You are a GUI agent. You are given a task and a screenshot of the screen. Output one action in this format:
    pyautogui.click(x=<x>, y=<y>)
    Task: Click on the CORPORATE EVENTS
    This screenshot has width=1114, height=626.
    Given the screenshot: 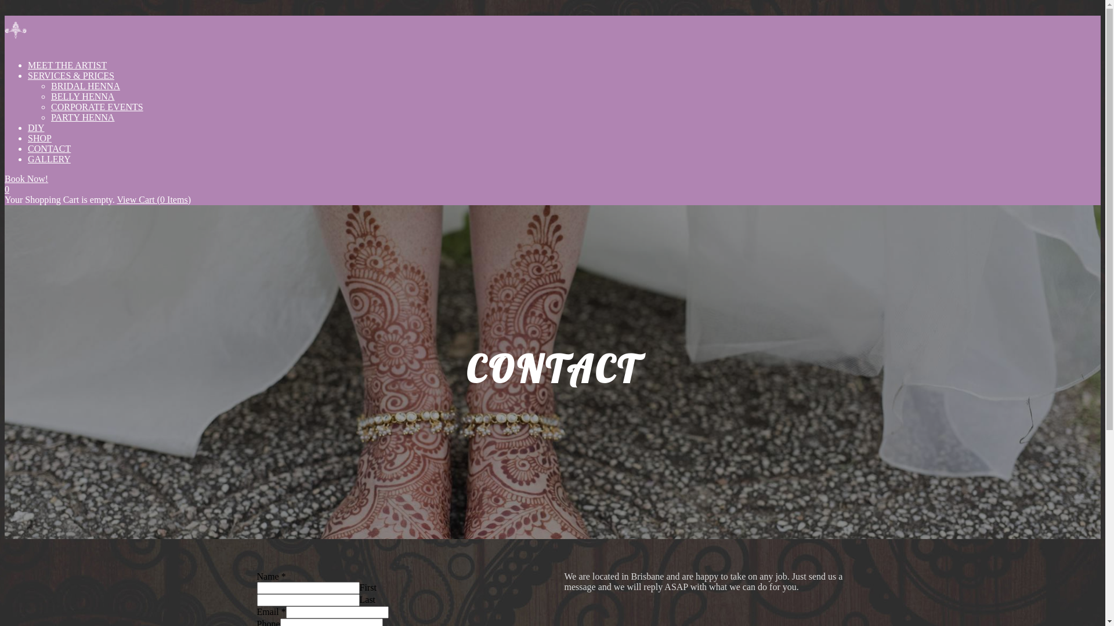 What is the action you would take?
    pyautogui.click(x=97, y=107)
    